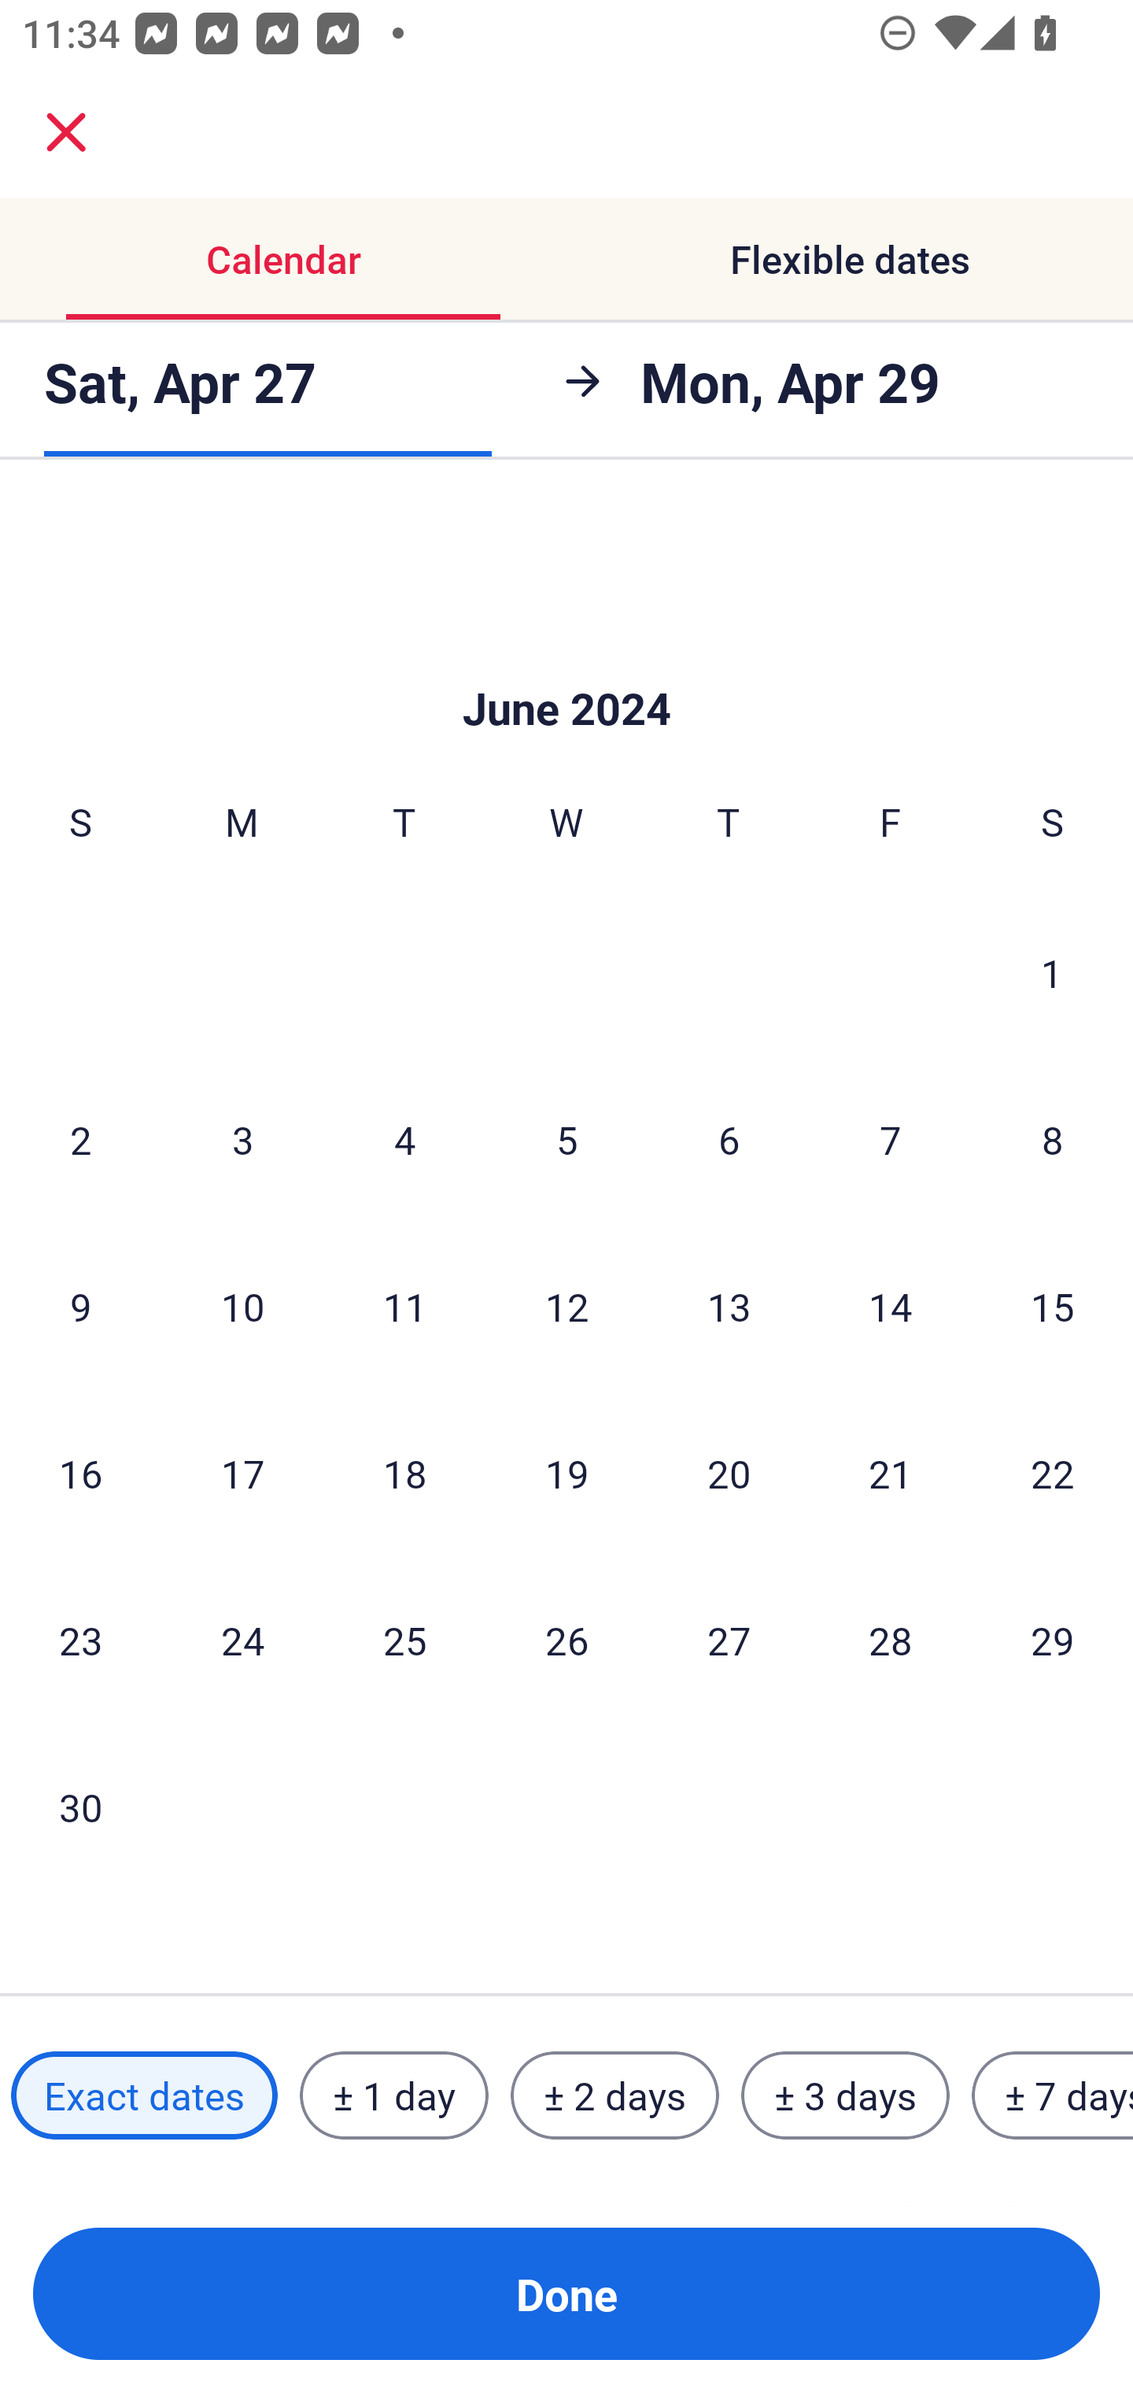  Describe the element at coordinates (242, 1307) in the screenshot. I see `10 Monday, June 10, 2024` at that location.